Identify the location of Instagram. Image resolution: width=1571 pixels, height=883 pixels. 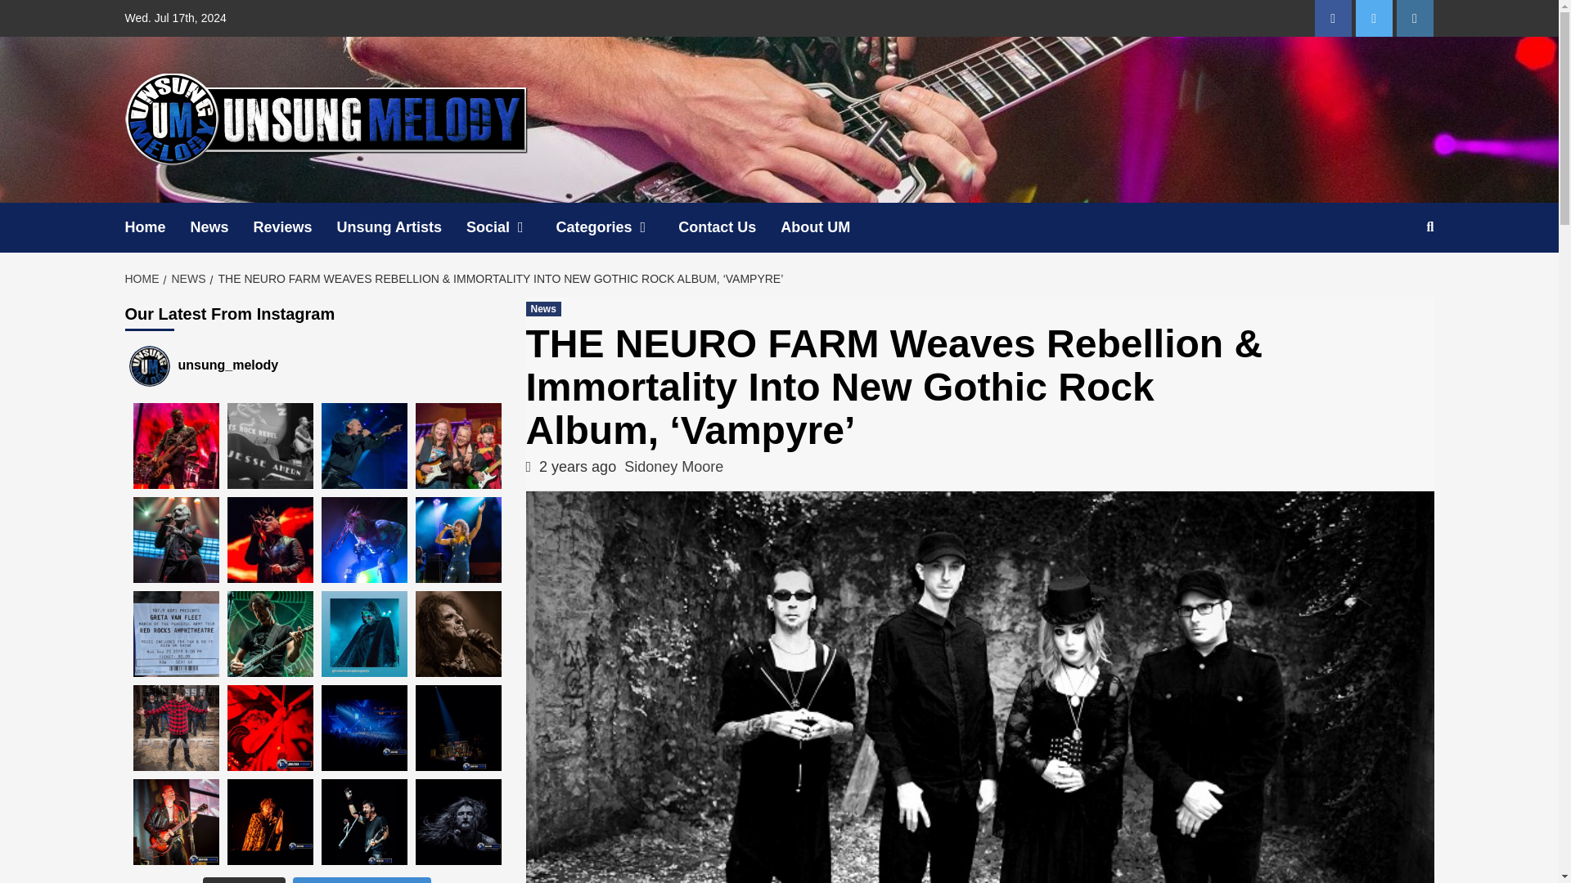
(1414, 18).